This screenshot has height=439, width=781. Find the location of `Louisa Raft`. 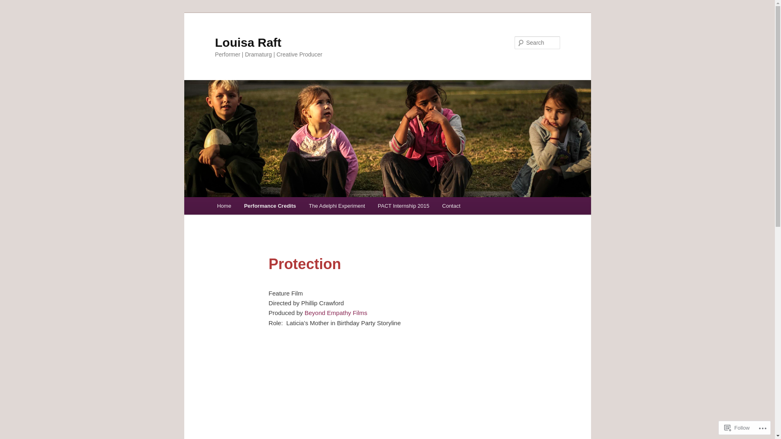

Louisa Raft is located at coordinates (248, 42).